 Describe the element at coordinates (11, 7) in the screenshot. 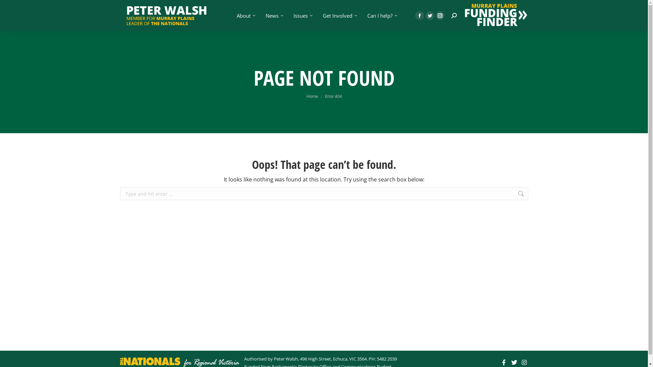

I see `Go!` at that location.